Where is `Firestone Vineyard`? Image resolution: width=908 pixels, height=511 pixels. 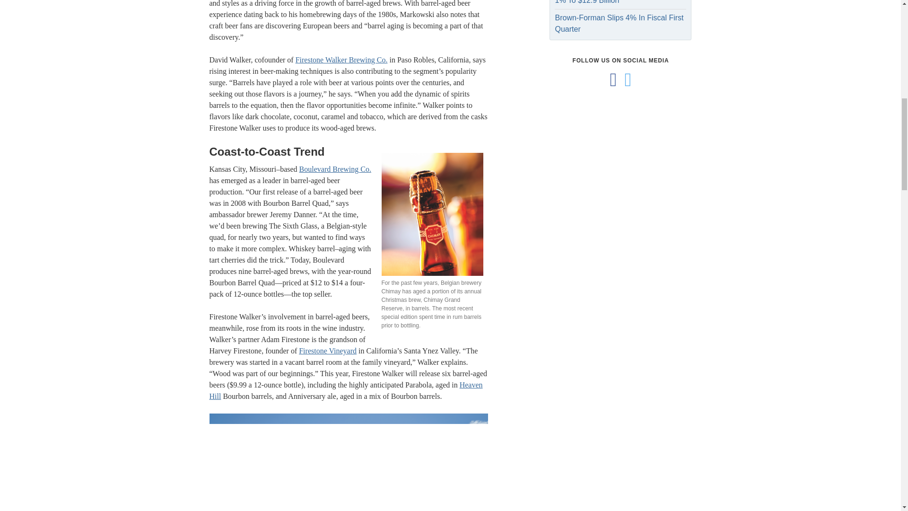
Firestone Vineyard is located at coordinates (327, 351).